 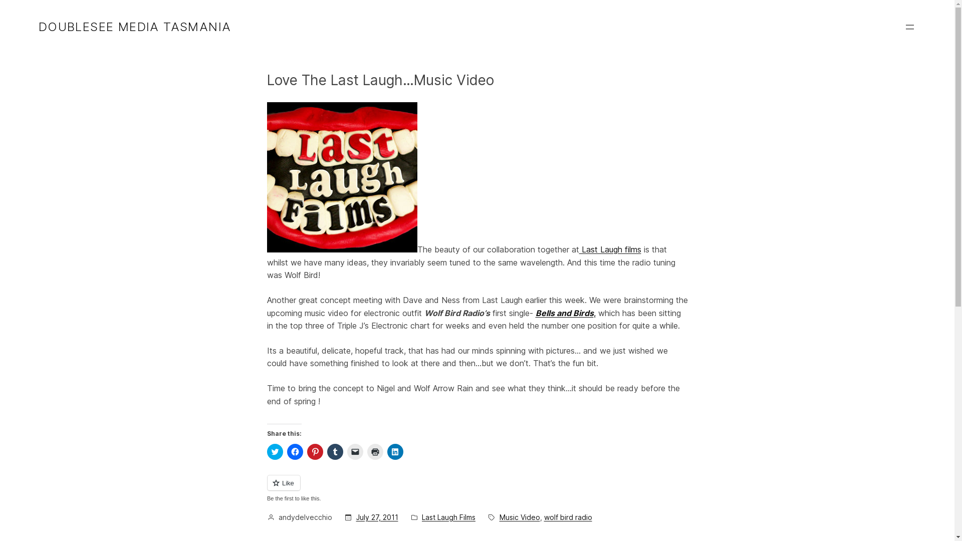 What do you see at coordinates (565, 313) in the screenshot?
I see `Bells and Birds,` at bounding box center [565, 313].